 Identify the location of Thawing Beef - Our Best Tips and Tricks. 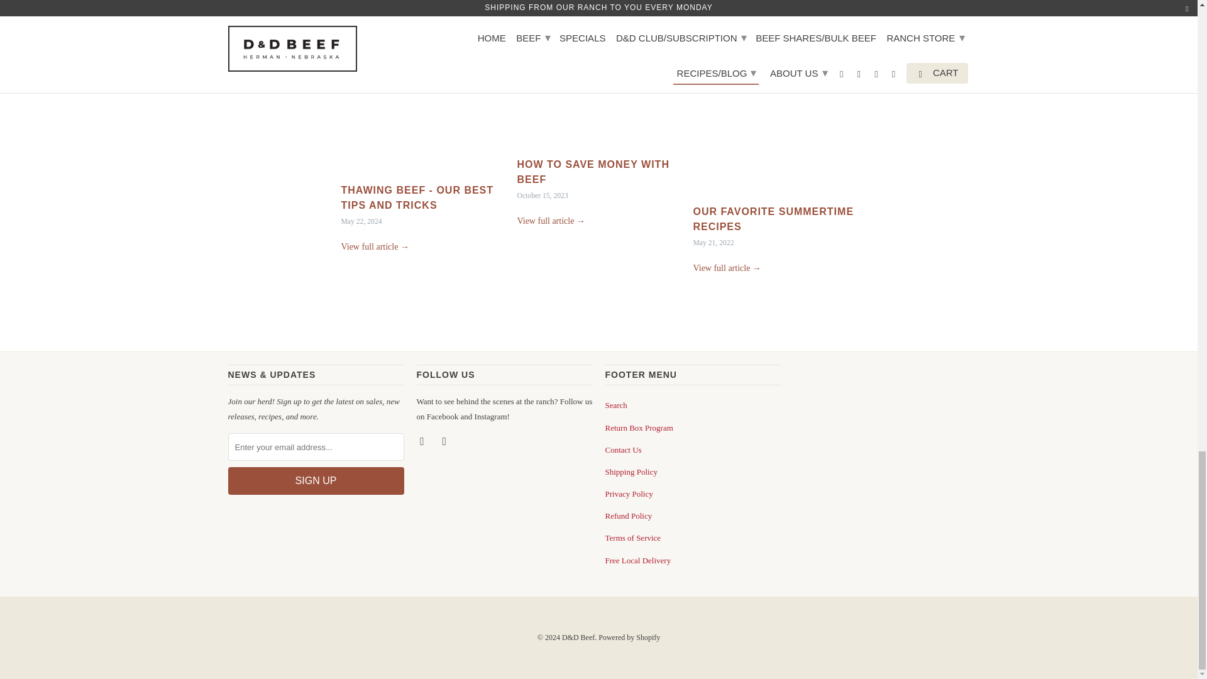
(375, 246).